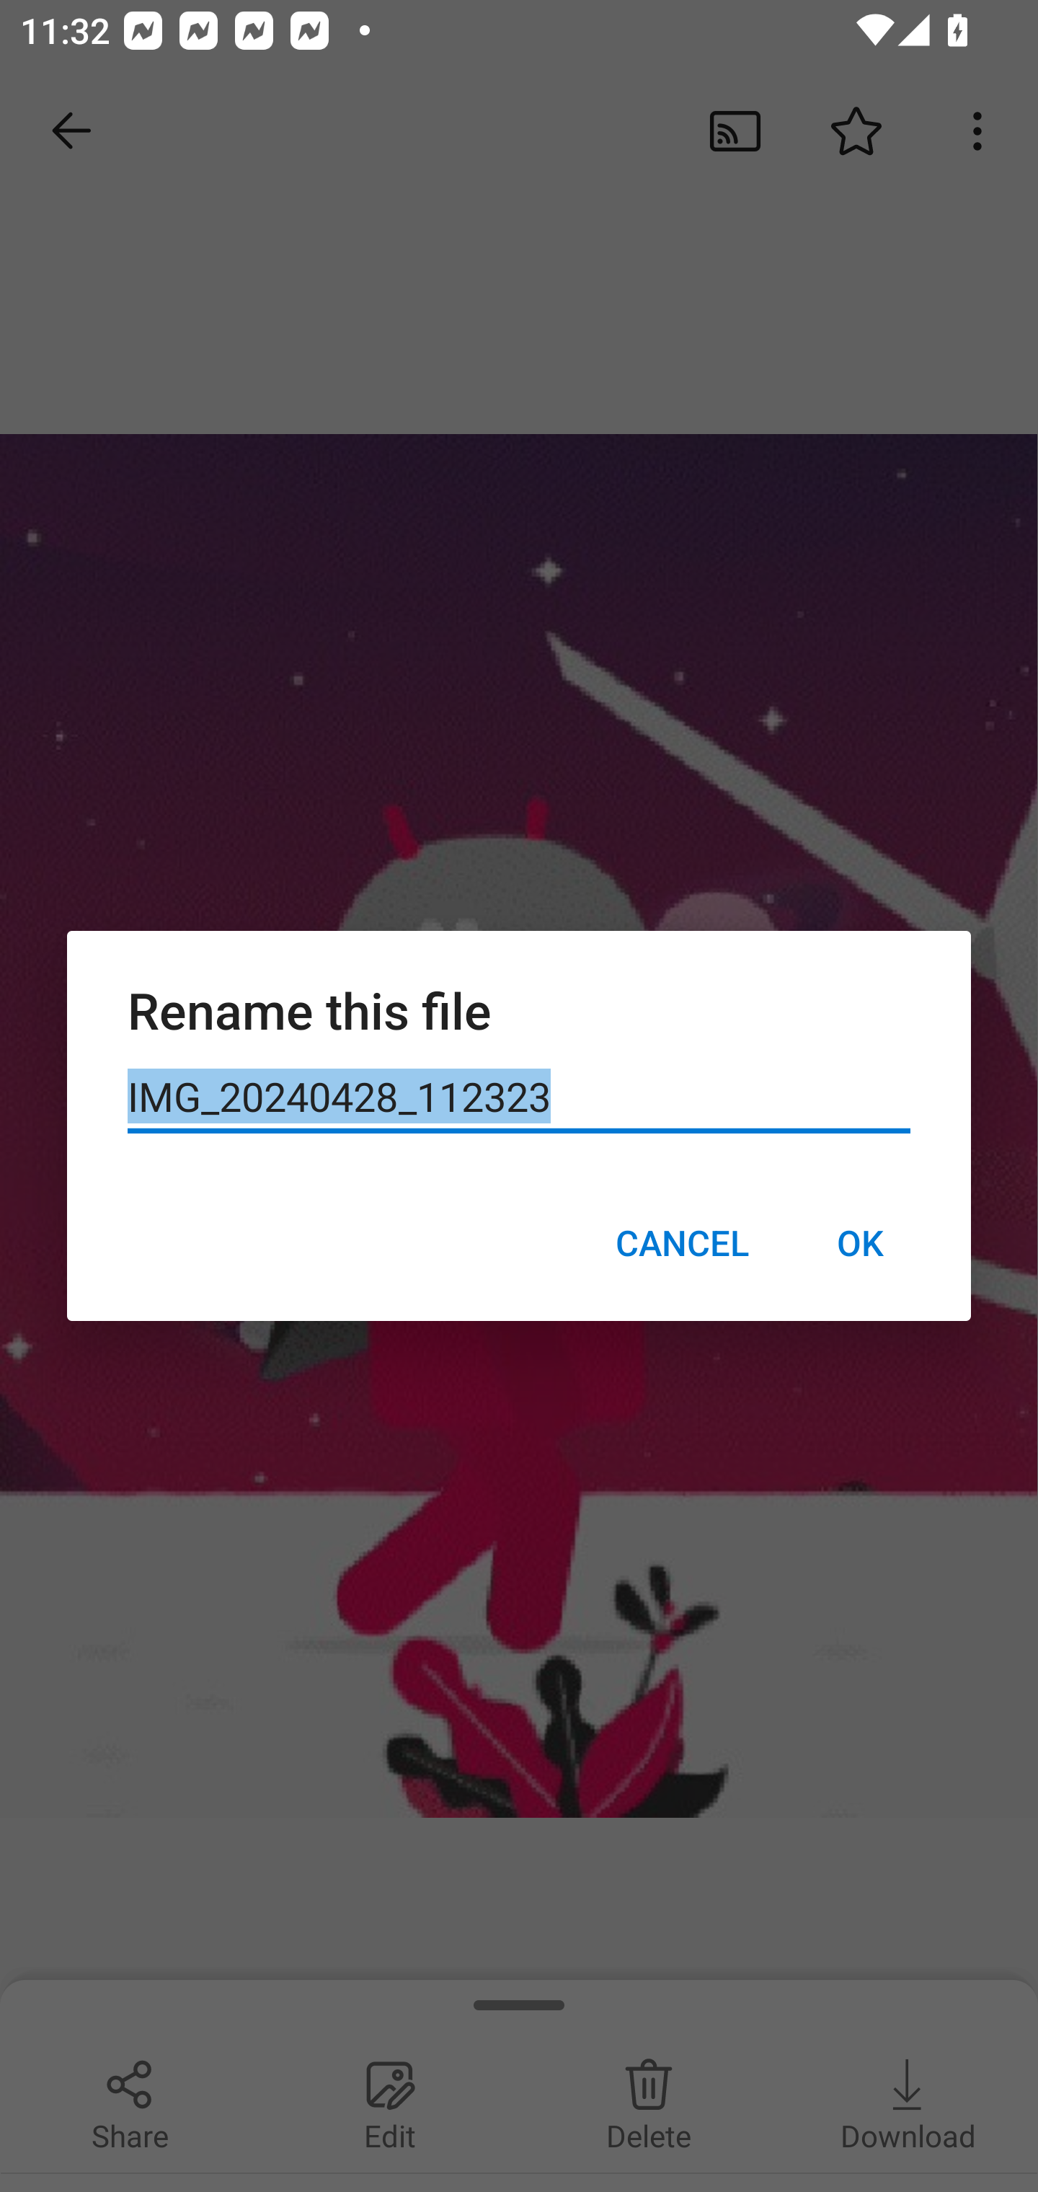 The height and width of the screenshot is (2192, 1038). I want to click on CANCEL, so click(682, 1242).